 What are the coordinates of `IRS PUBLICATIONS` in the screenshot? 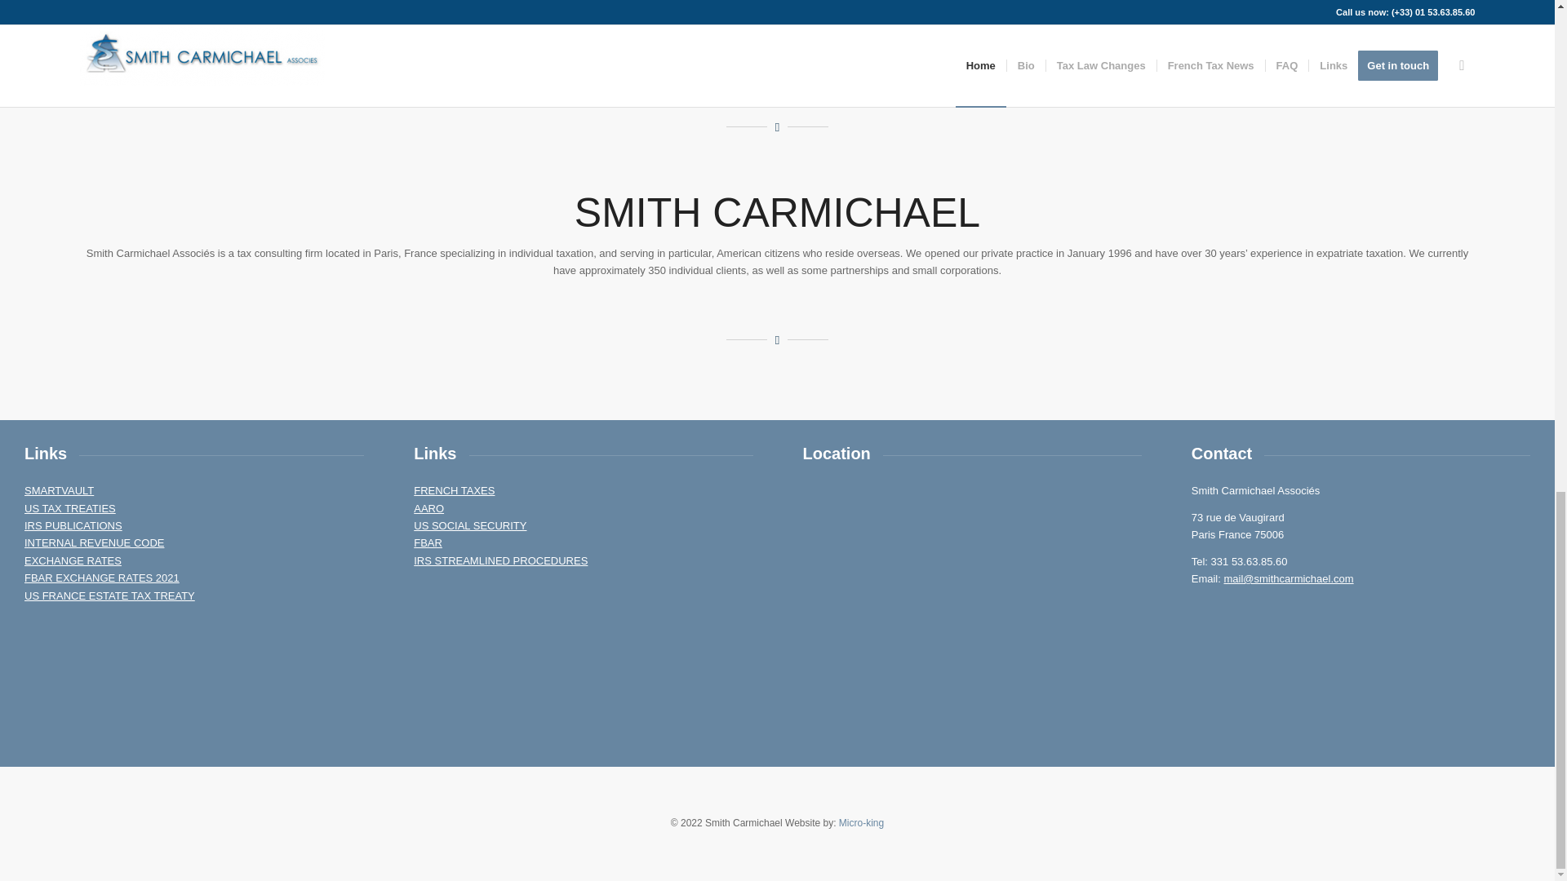 It's located at (73, 525).